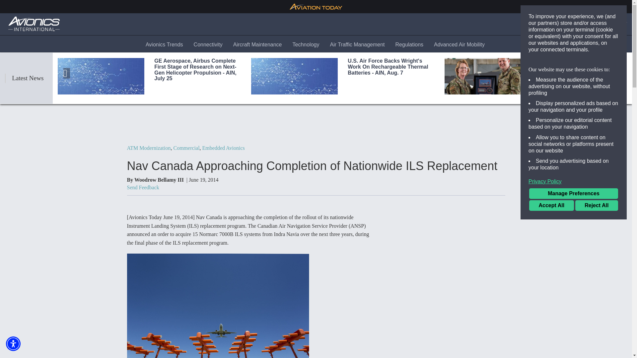  I want to click on Privacy Policy, so click(573, 182).